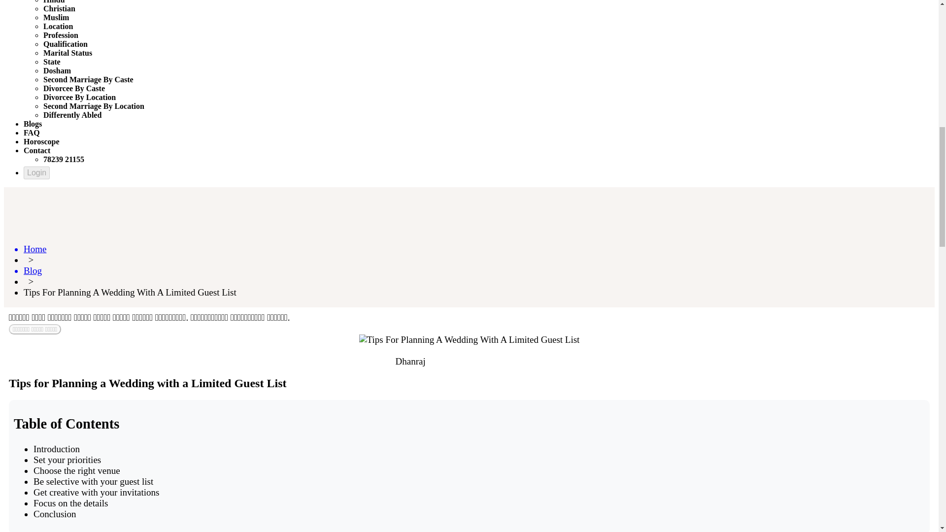 The image size is (946, 532). I want to click on Focus on the details, so click(70, 503).